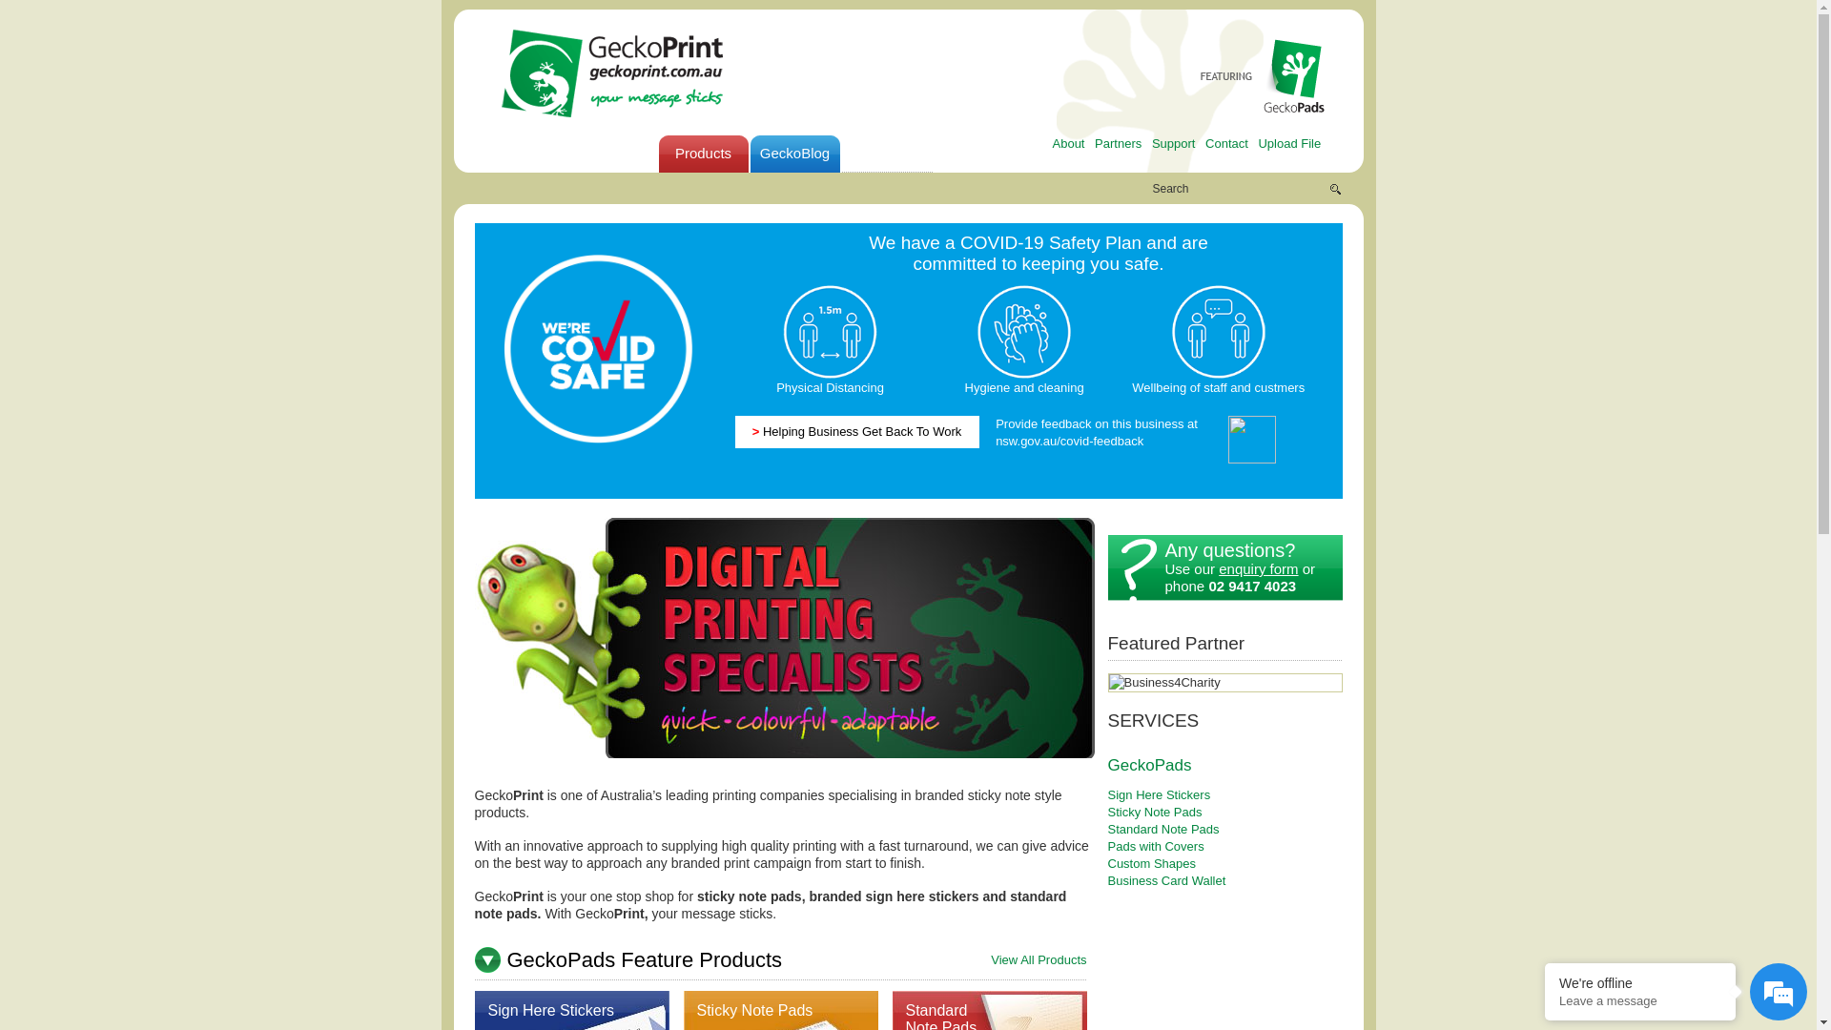 The height and width of the screenshot is (1030, 1831). I want to click on Upload File, so click(1289, 143).